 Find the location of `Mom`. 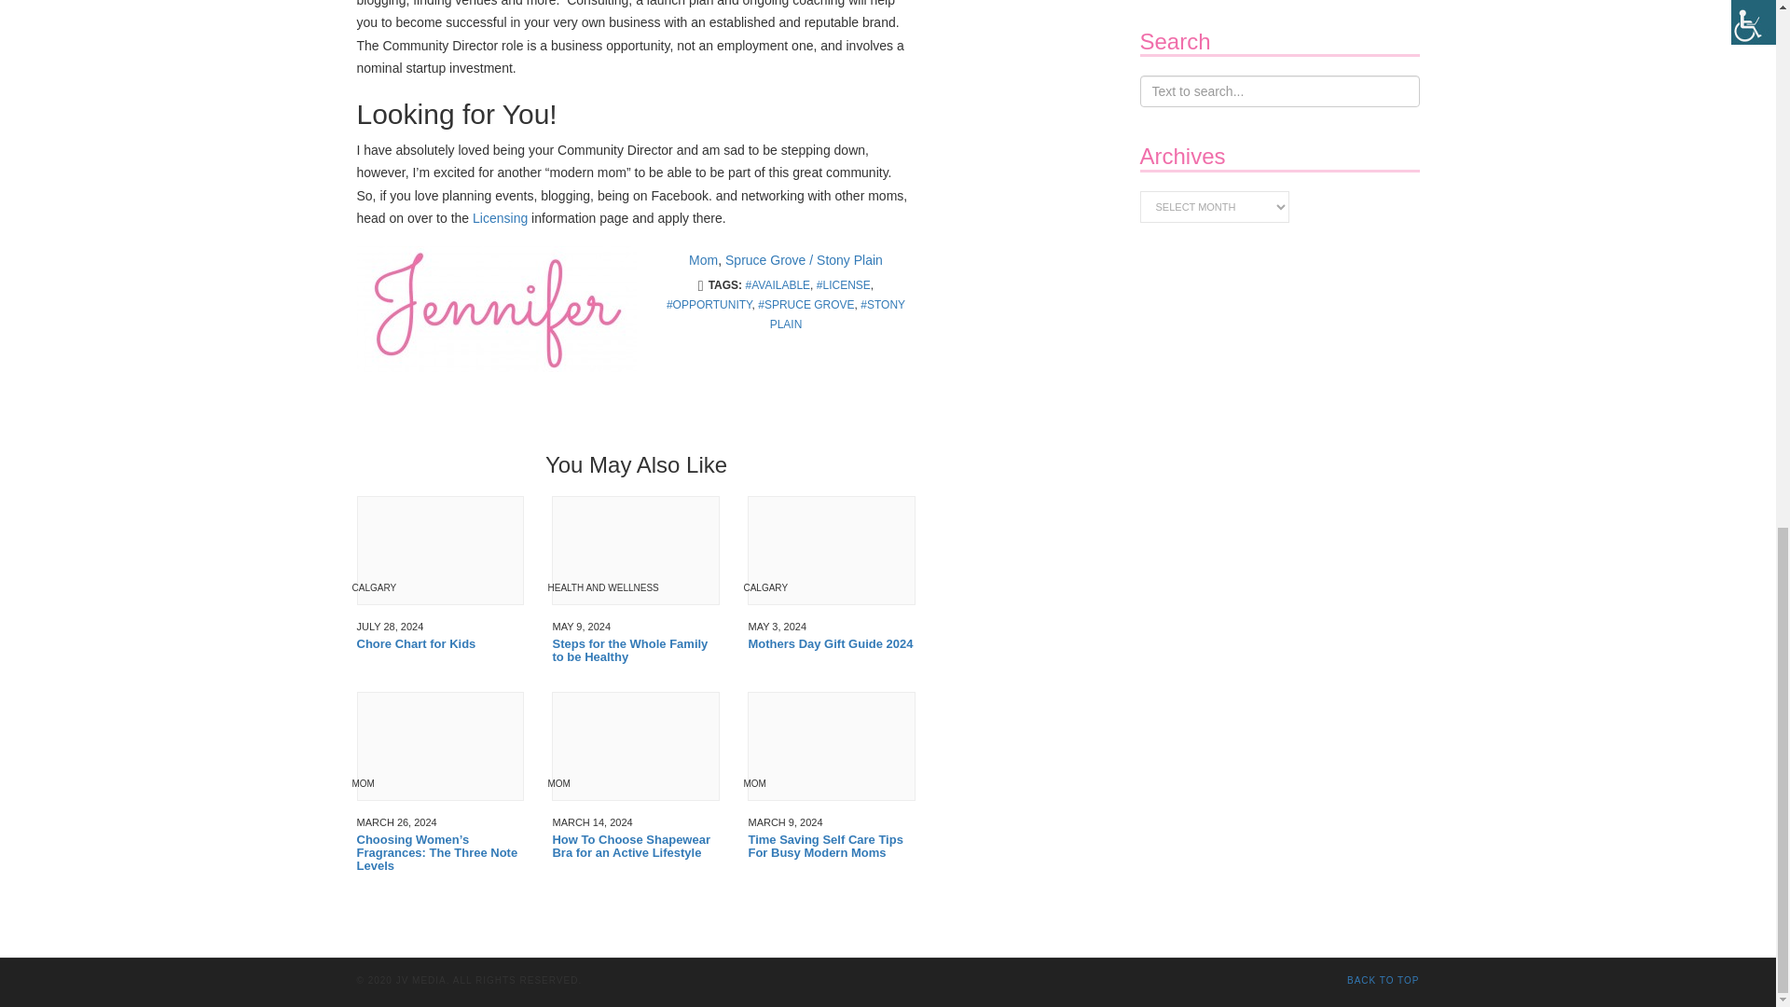

Mom is located at coordinates (703, 260).